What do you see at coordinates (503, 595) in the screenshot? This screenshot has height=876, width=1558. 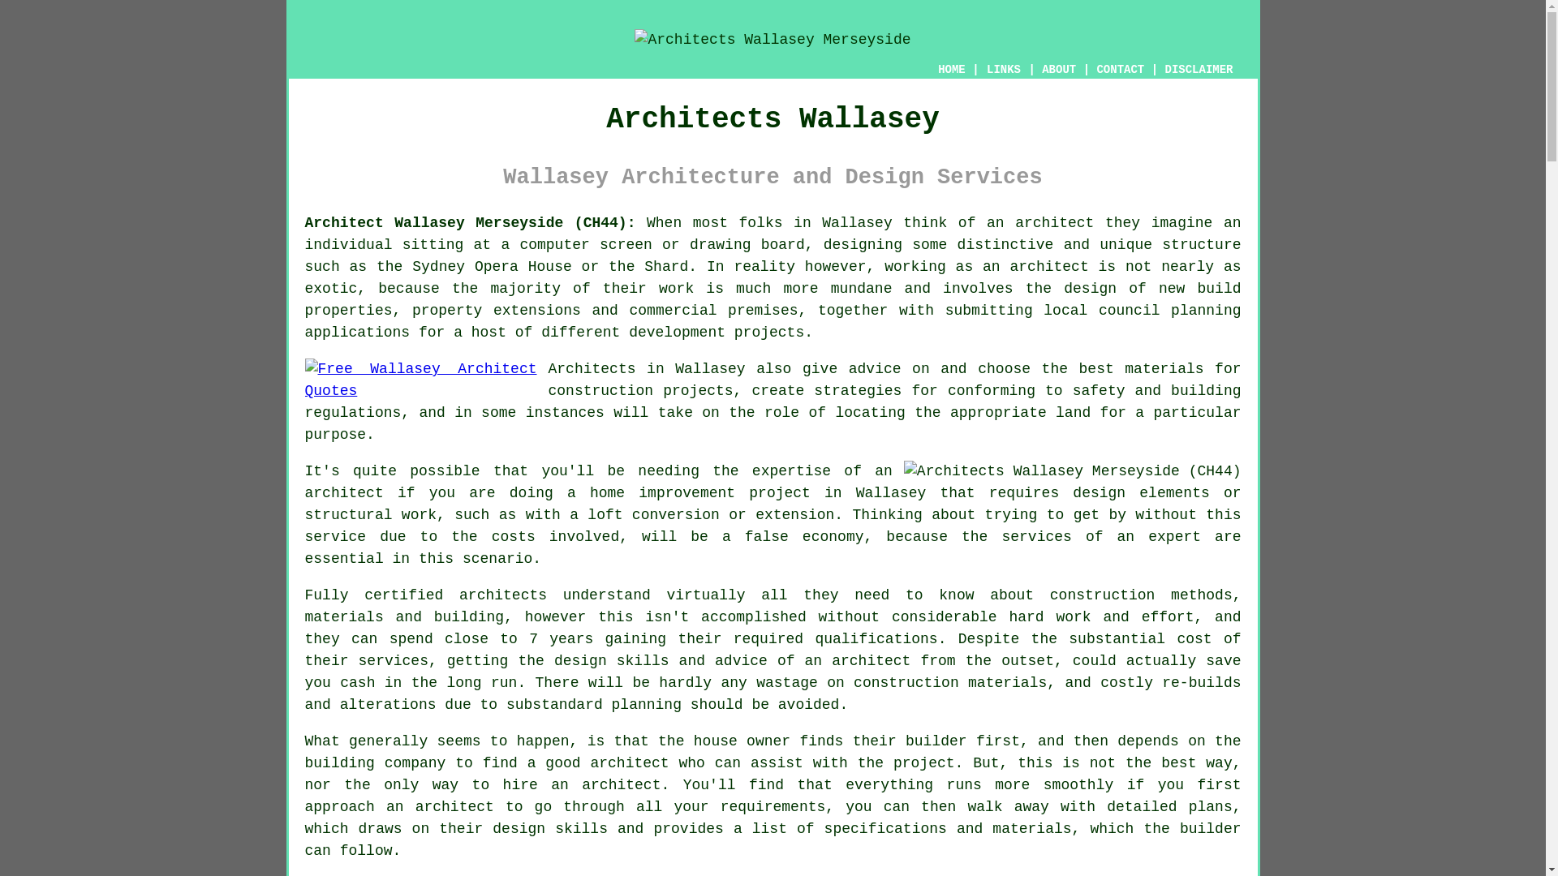 I see `architects` at bounding box center [503, 595].